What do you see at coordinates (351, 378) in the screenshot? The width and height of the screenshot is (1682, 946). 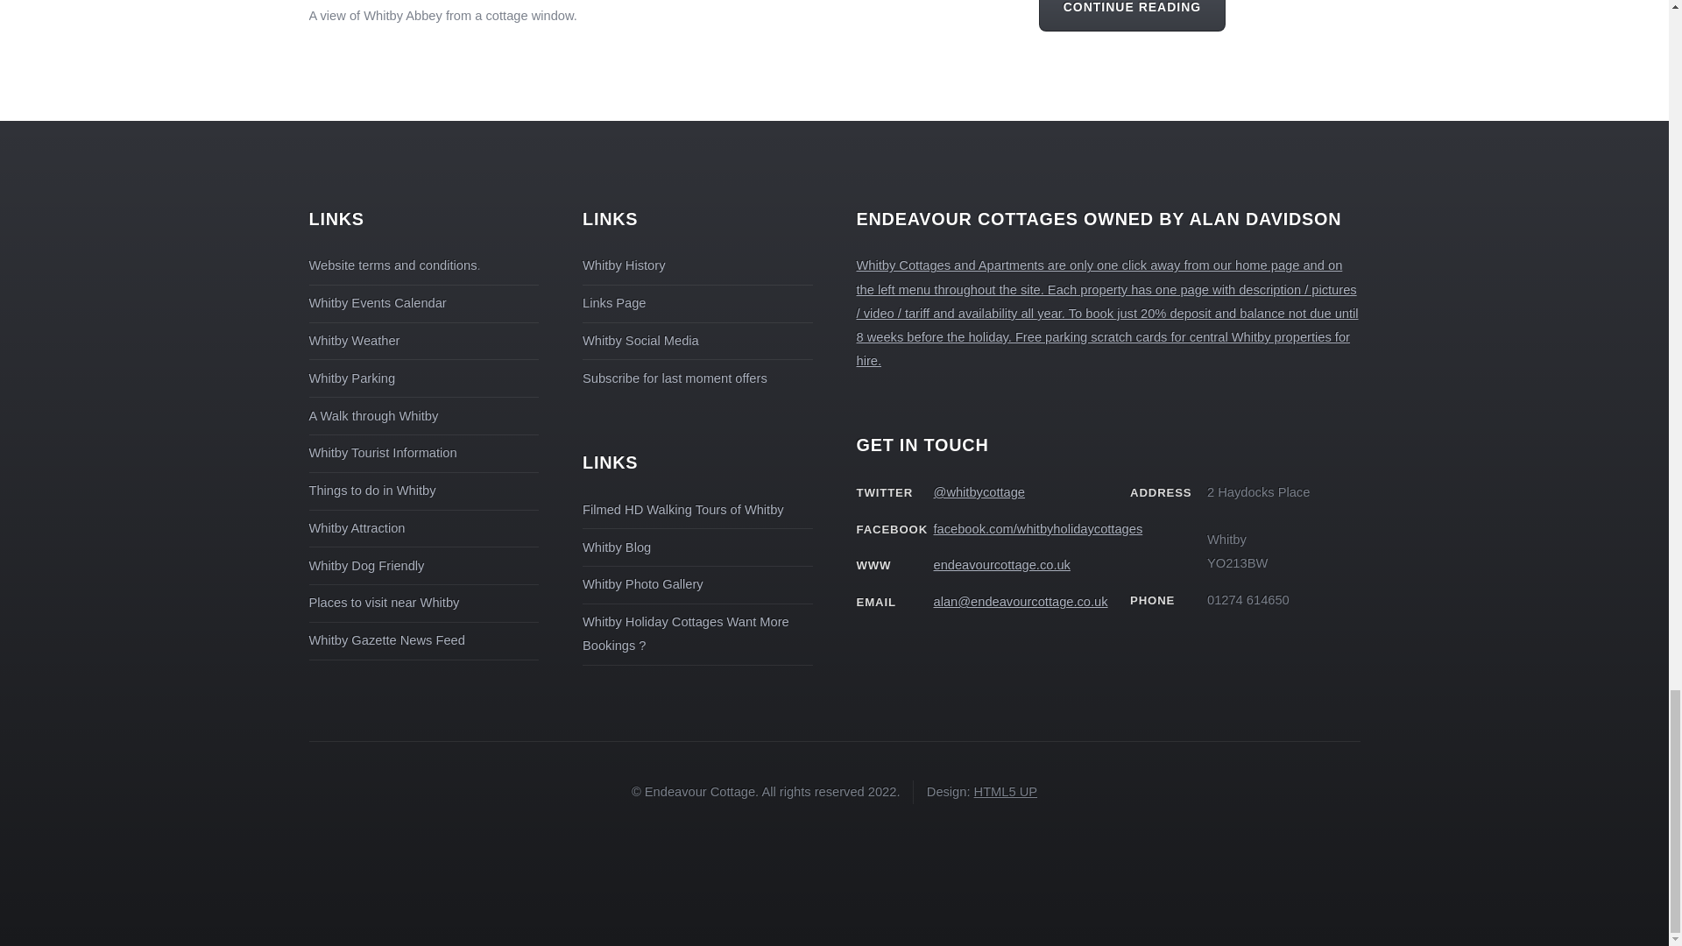 I see `Whitby Parking` at bounding box center [351, 378].